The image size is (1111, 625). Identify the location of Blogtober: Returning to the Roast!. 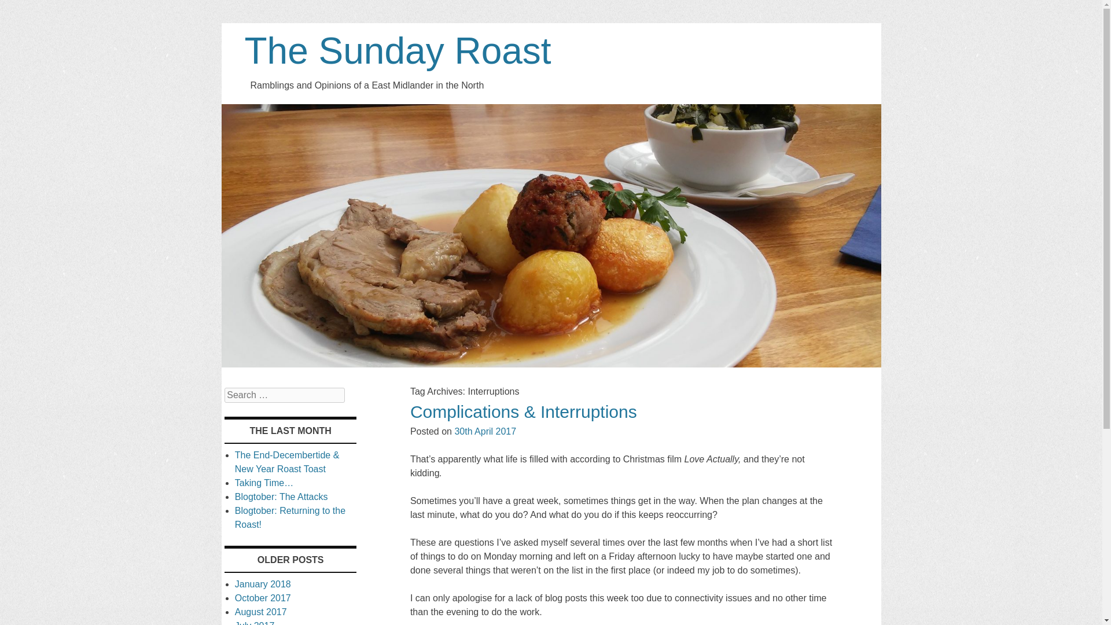
(290, 517).